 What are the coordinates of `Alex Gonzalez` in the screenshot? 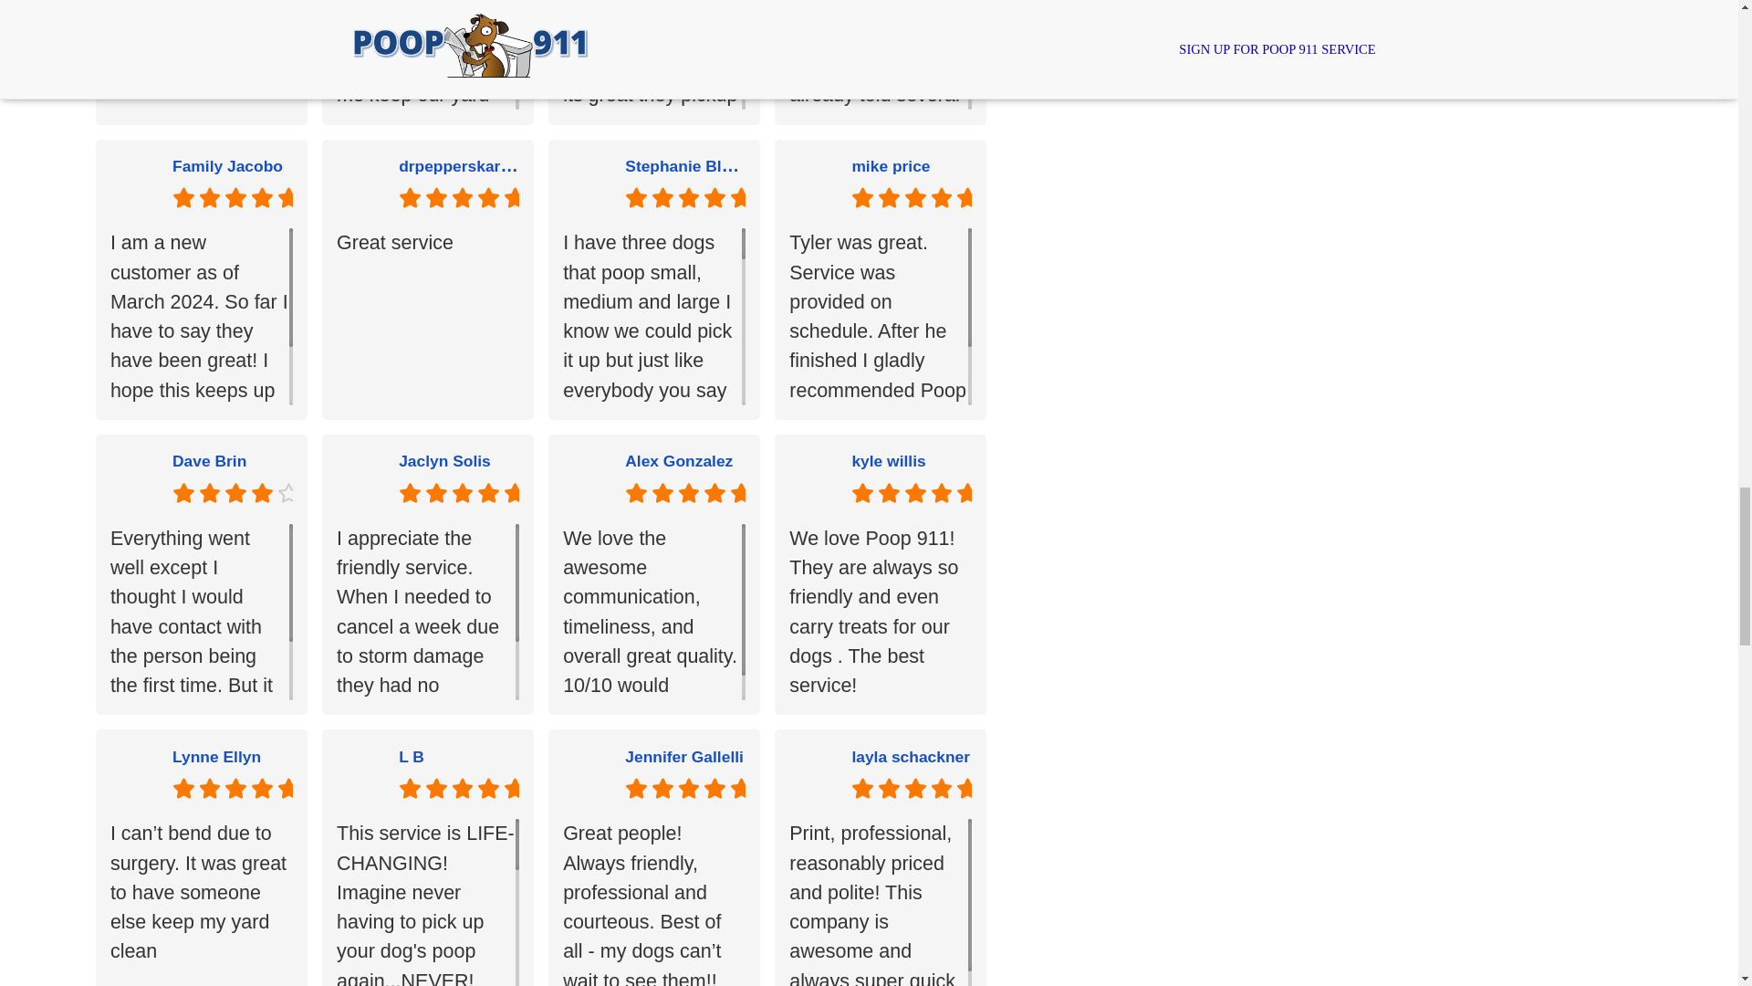 It's located at (679, 460).